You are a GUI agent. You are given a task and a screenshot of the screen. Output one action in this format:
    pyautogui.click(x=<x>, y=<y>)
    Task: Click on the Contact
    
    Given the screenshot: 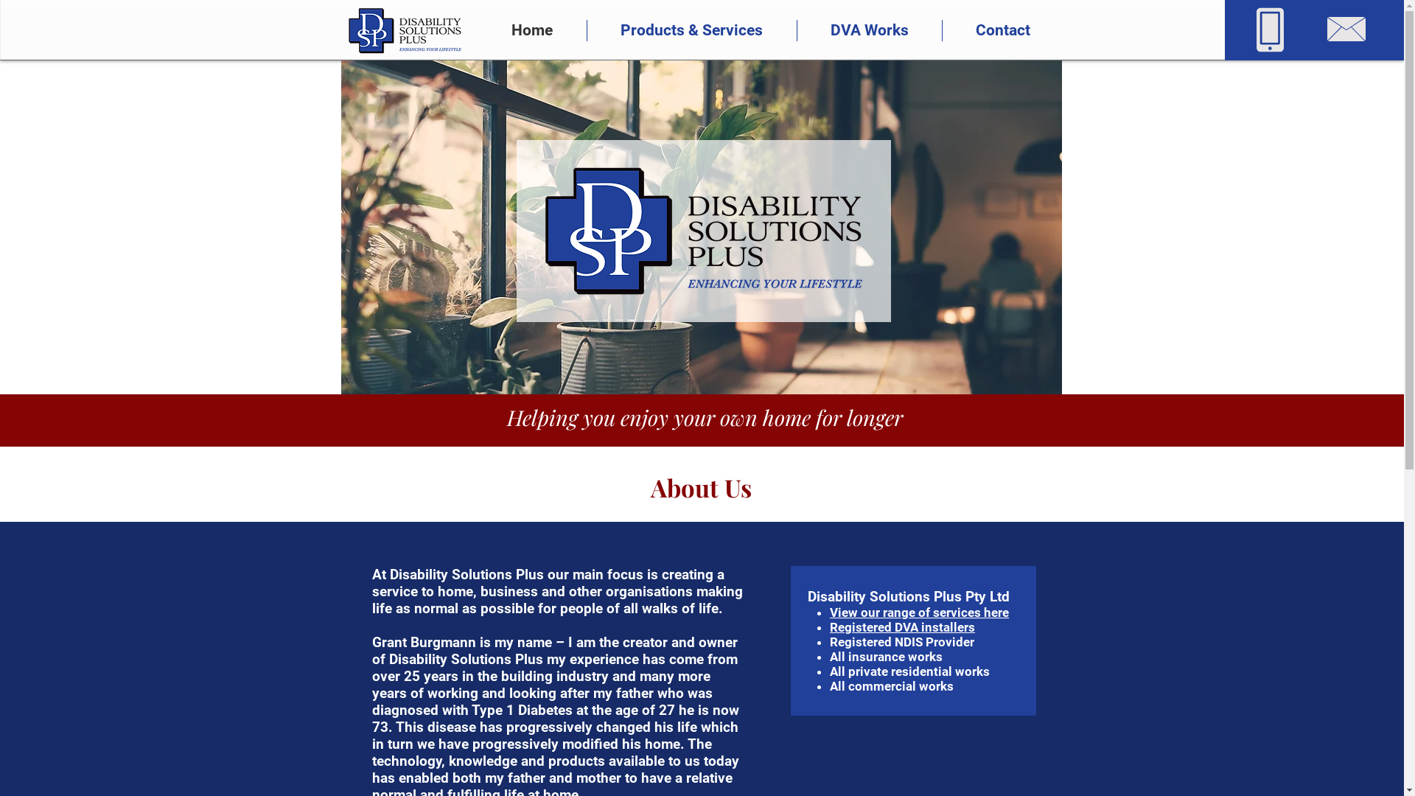 What is the action you would take?
    pyautogui.click(x=1002, y=31)
    